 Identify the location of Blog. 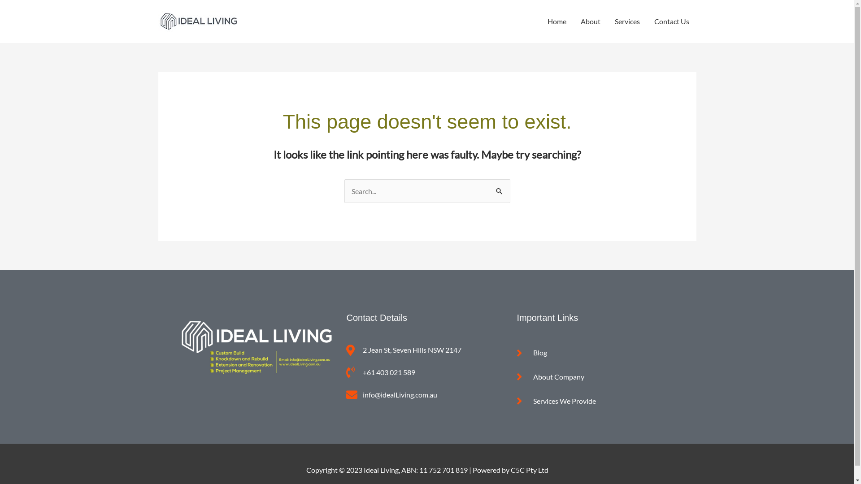
(597, 353).